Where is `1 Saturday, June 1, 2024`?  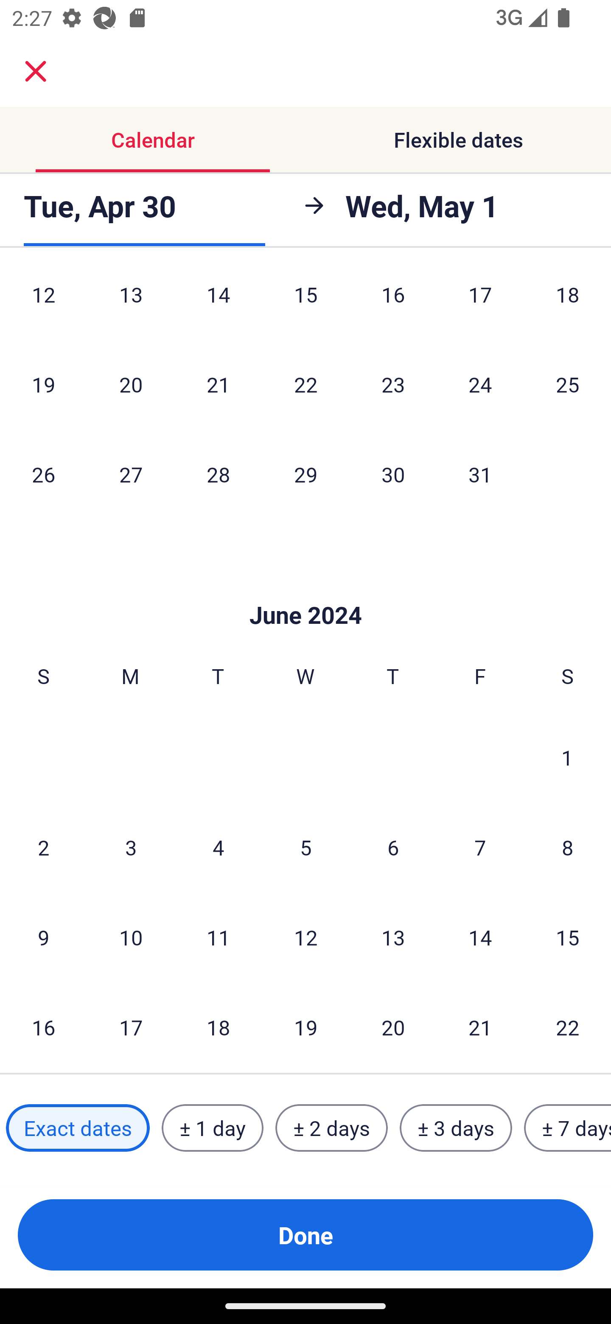
1 Saturday, June 1, 2024 is located at coordinates (567, 757).